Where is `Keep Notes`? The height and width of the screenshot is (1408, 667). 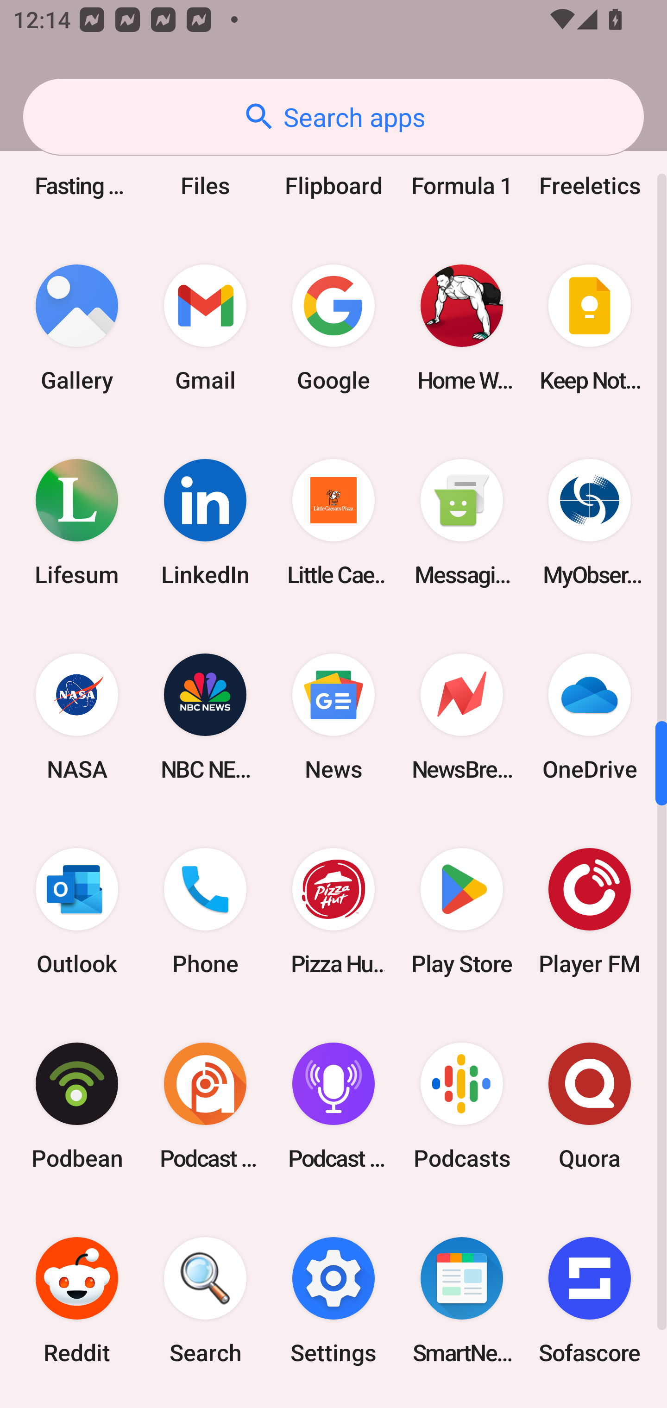 Keep Notes is located at coordinates (590, 328).